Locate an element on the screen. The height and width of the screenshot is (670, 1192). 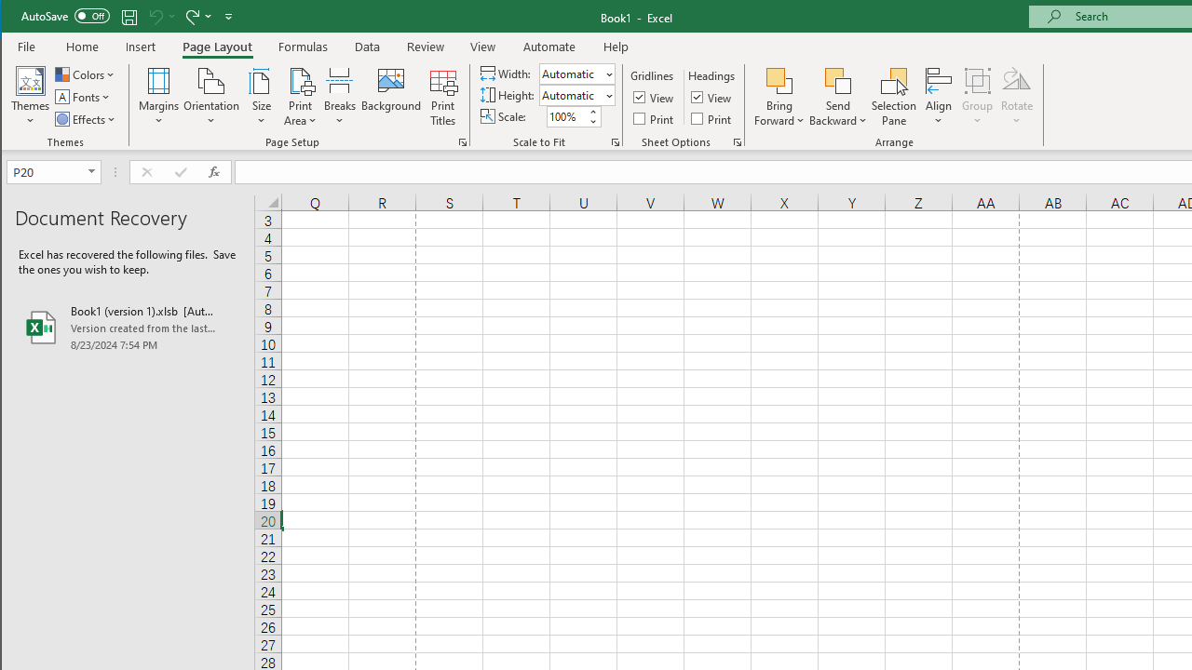
Bring Forward is located at coordinates (779, 97).